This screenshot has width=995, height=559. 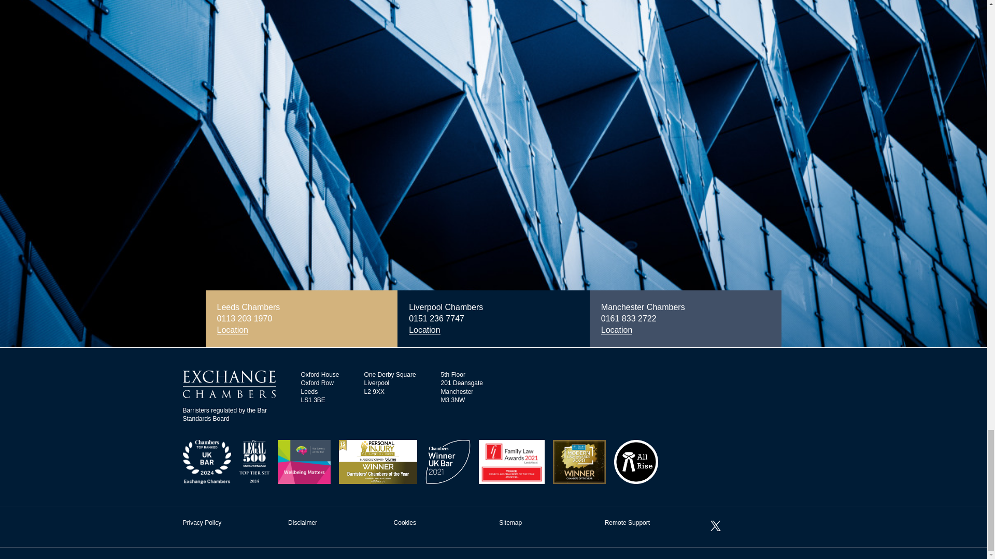 What do you see at coordinates (405, 523) in the screenshot?
I see `Cookies` at bounding box center [405, 523].